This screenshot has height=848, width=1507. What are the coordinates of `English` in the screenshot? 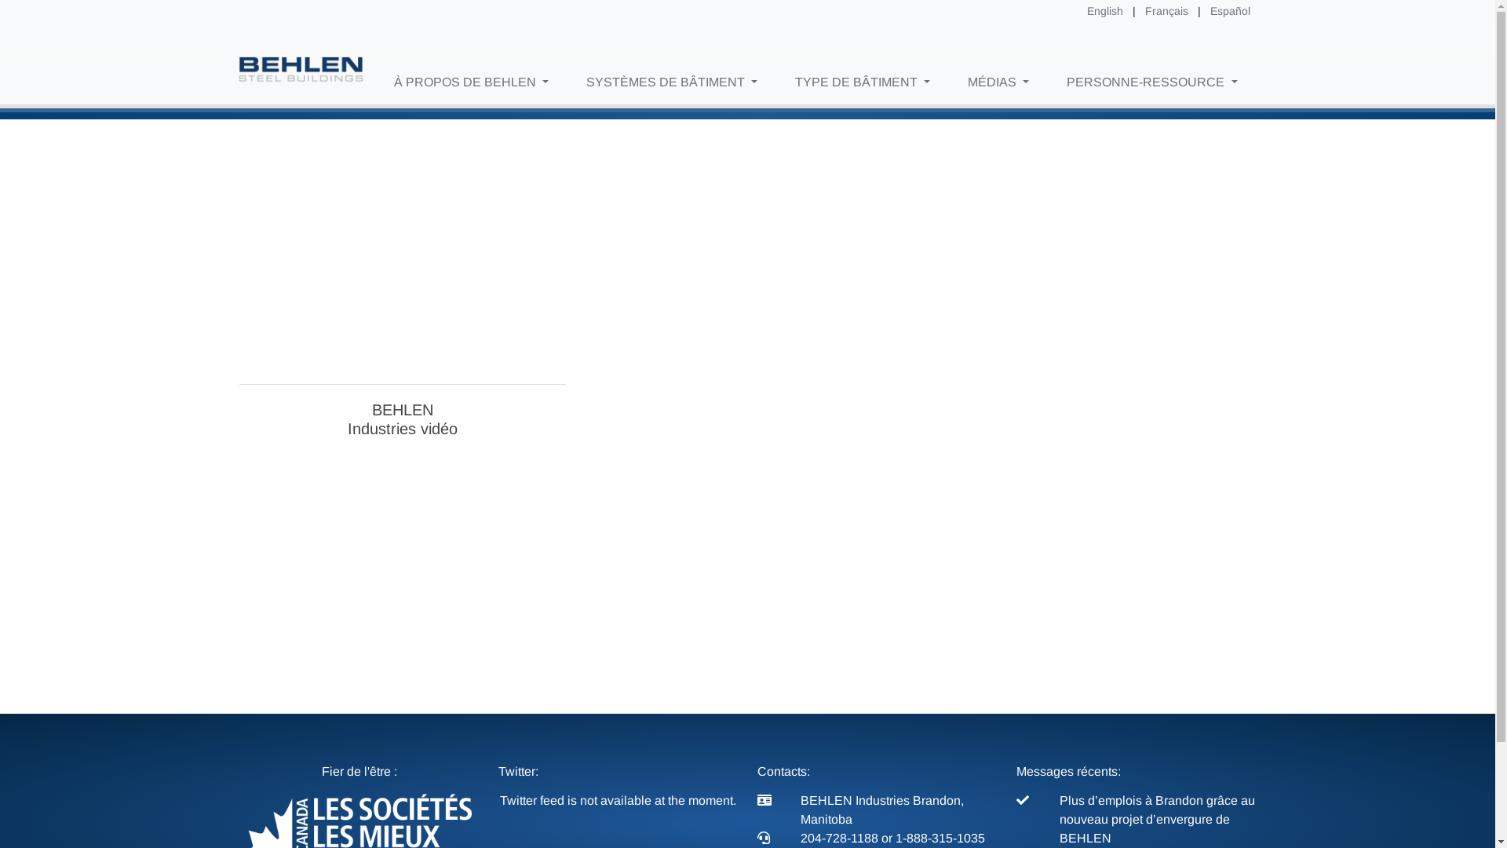 It's located at (1104, 11).